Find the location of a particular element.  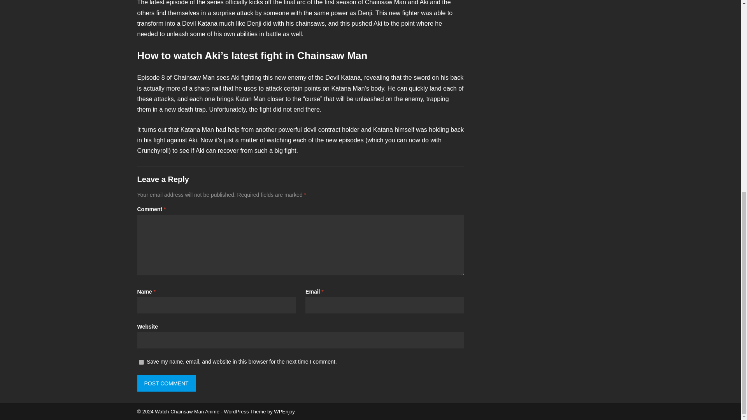

yes is located at coordinates (141, 362).